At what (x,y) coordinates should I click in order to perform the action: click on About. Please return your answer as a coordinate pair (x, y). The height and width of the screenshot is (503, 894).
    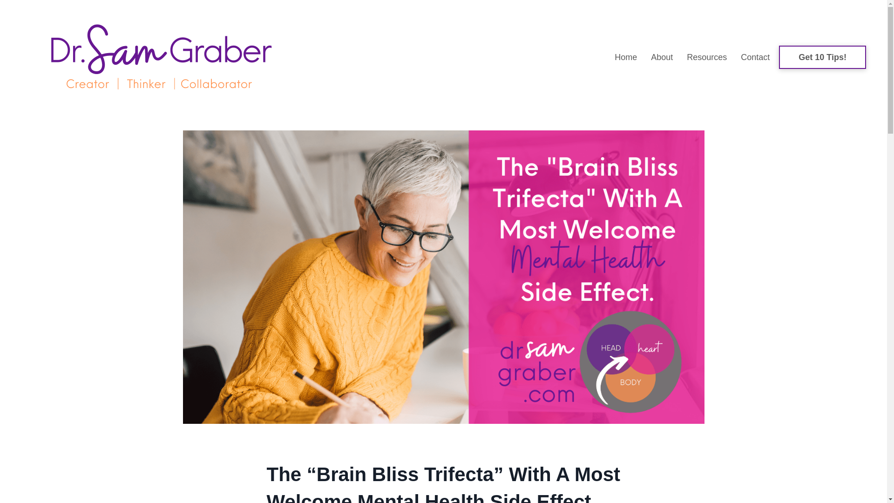
    Looking at the image, I should click on (662, 57).